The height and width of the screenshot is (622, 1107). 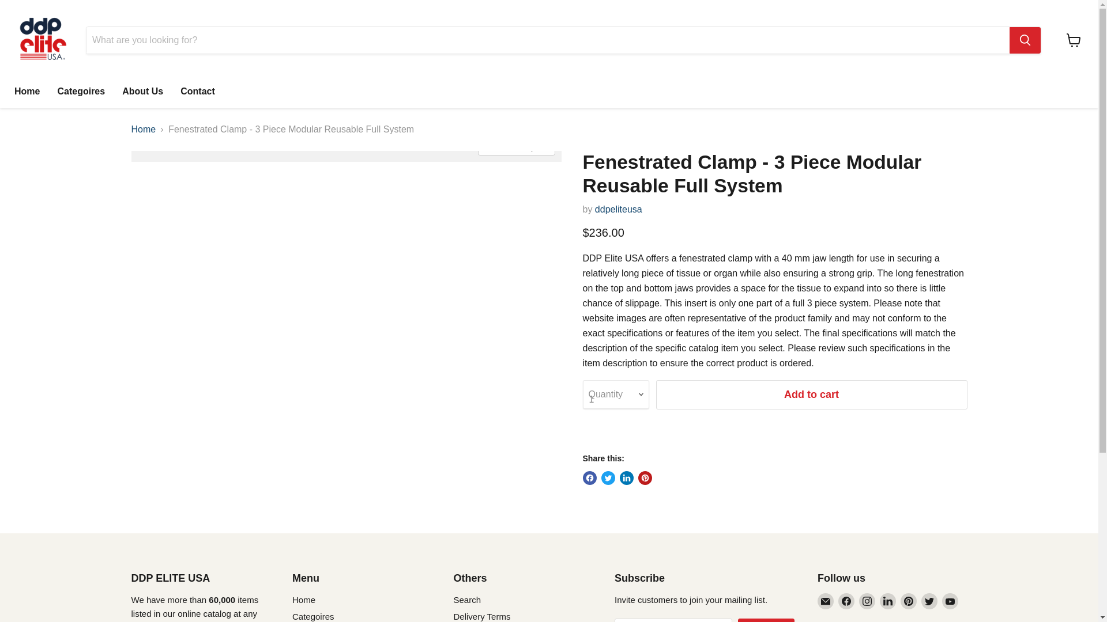 I want to click on Categoires, so click(x=312, y=616).